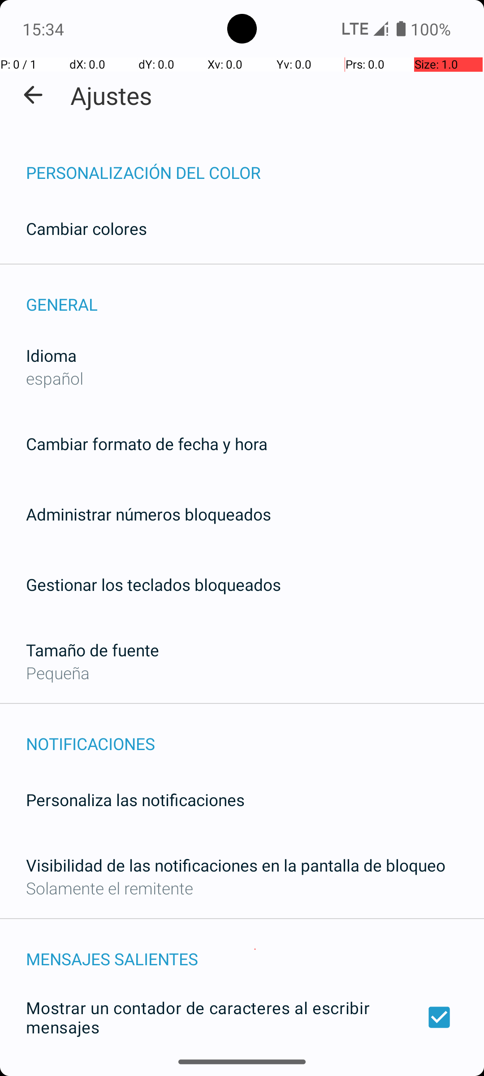 This screenshot has height=1076, width=484. I want to click on Elimina los acentos y signos diacríticos al enviar mensajes, so click(242, 1070).